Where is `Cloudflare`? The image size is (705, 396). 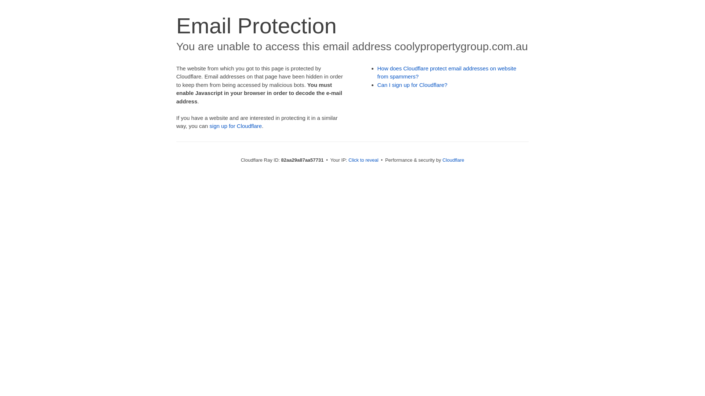
Cloudflare is located at coordinates (453, 160).